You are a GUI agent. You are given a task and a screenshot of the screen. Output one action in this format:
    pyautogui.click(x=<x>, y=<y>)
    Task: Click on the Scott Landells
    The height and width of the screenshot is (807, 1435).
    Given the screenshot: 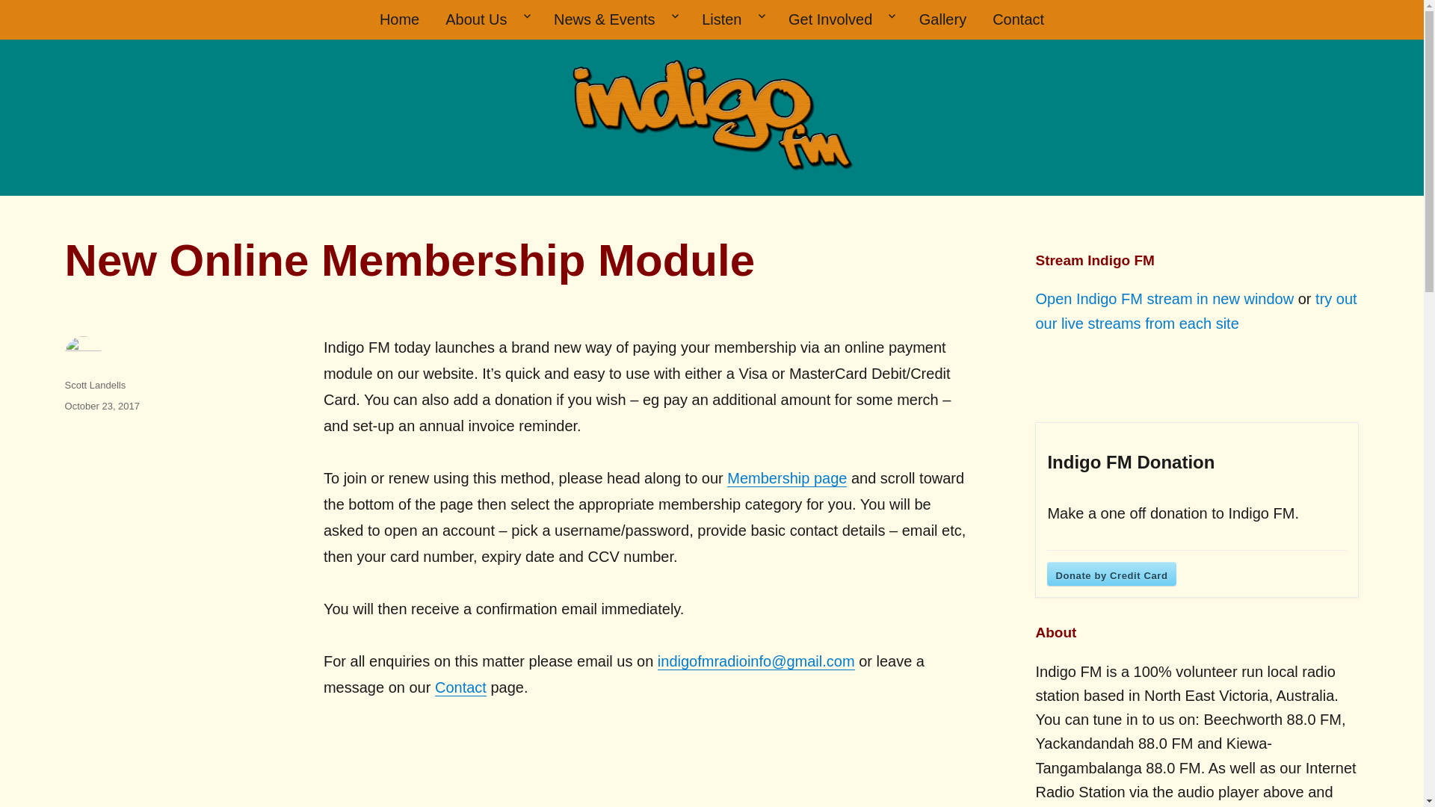 What is the action you would take?
    pyautogui.click(x=95, y=384)
    